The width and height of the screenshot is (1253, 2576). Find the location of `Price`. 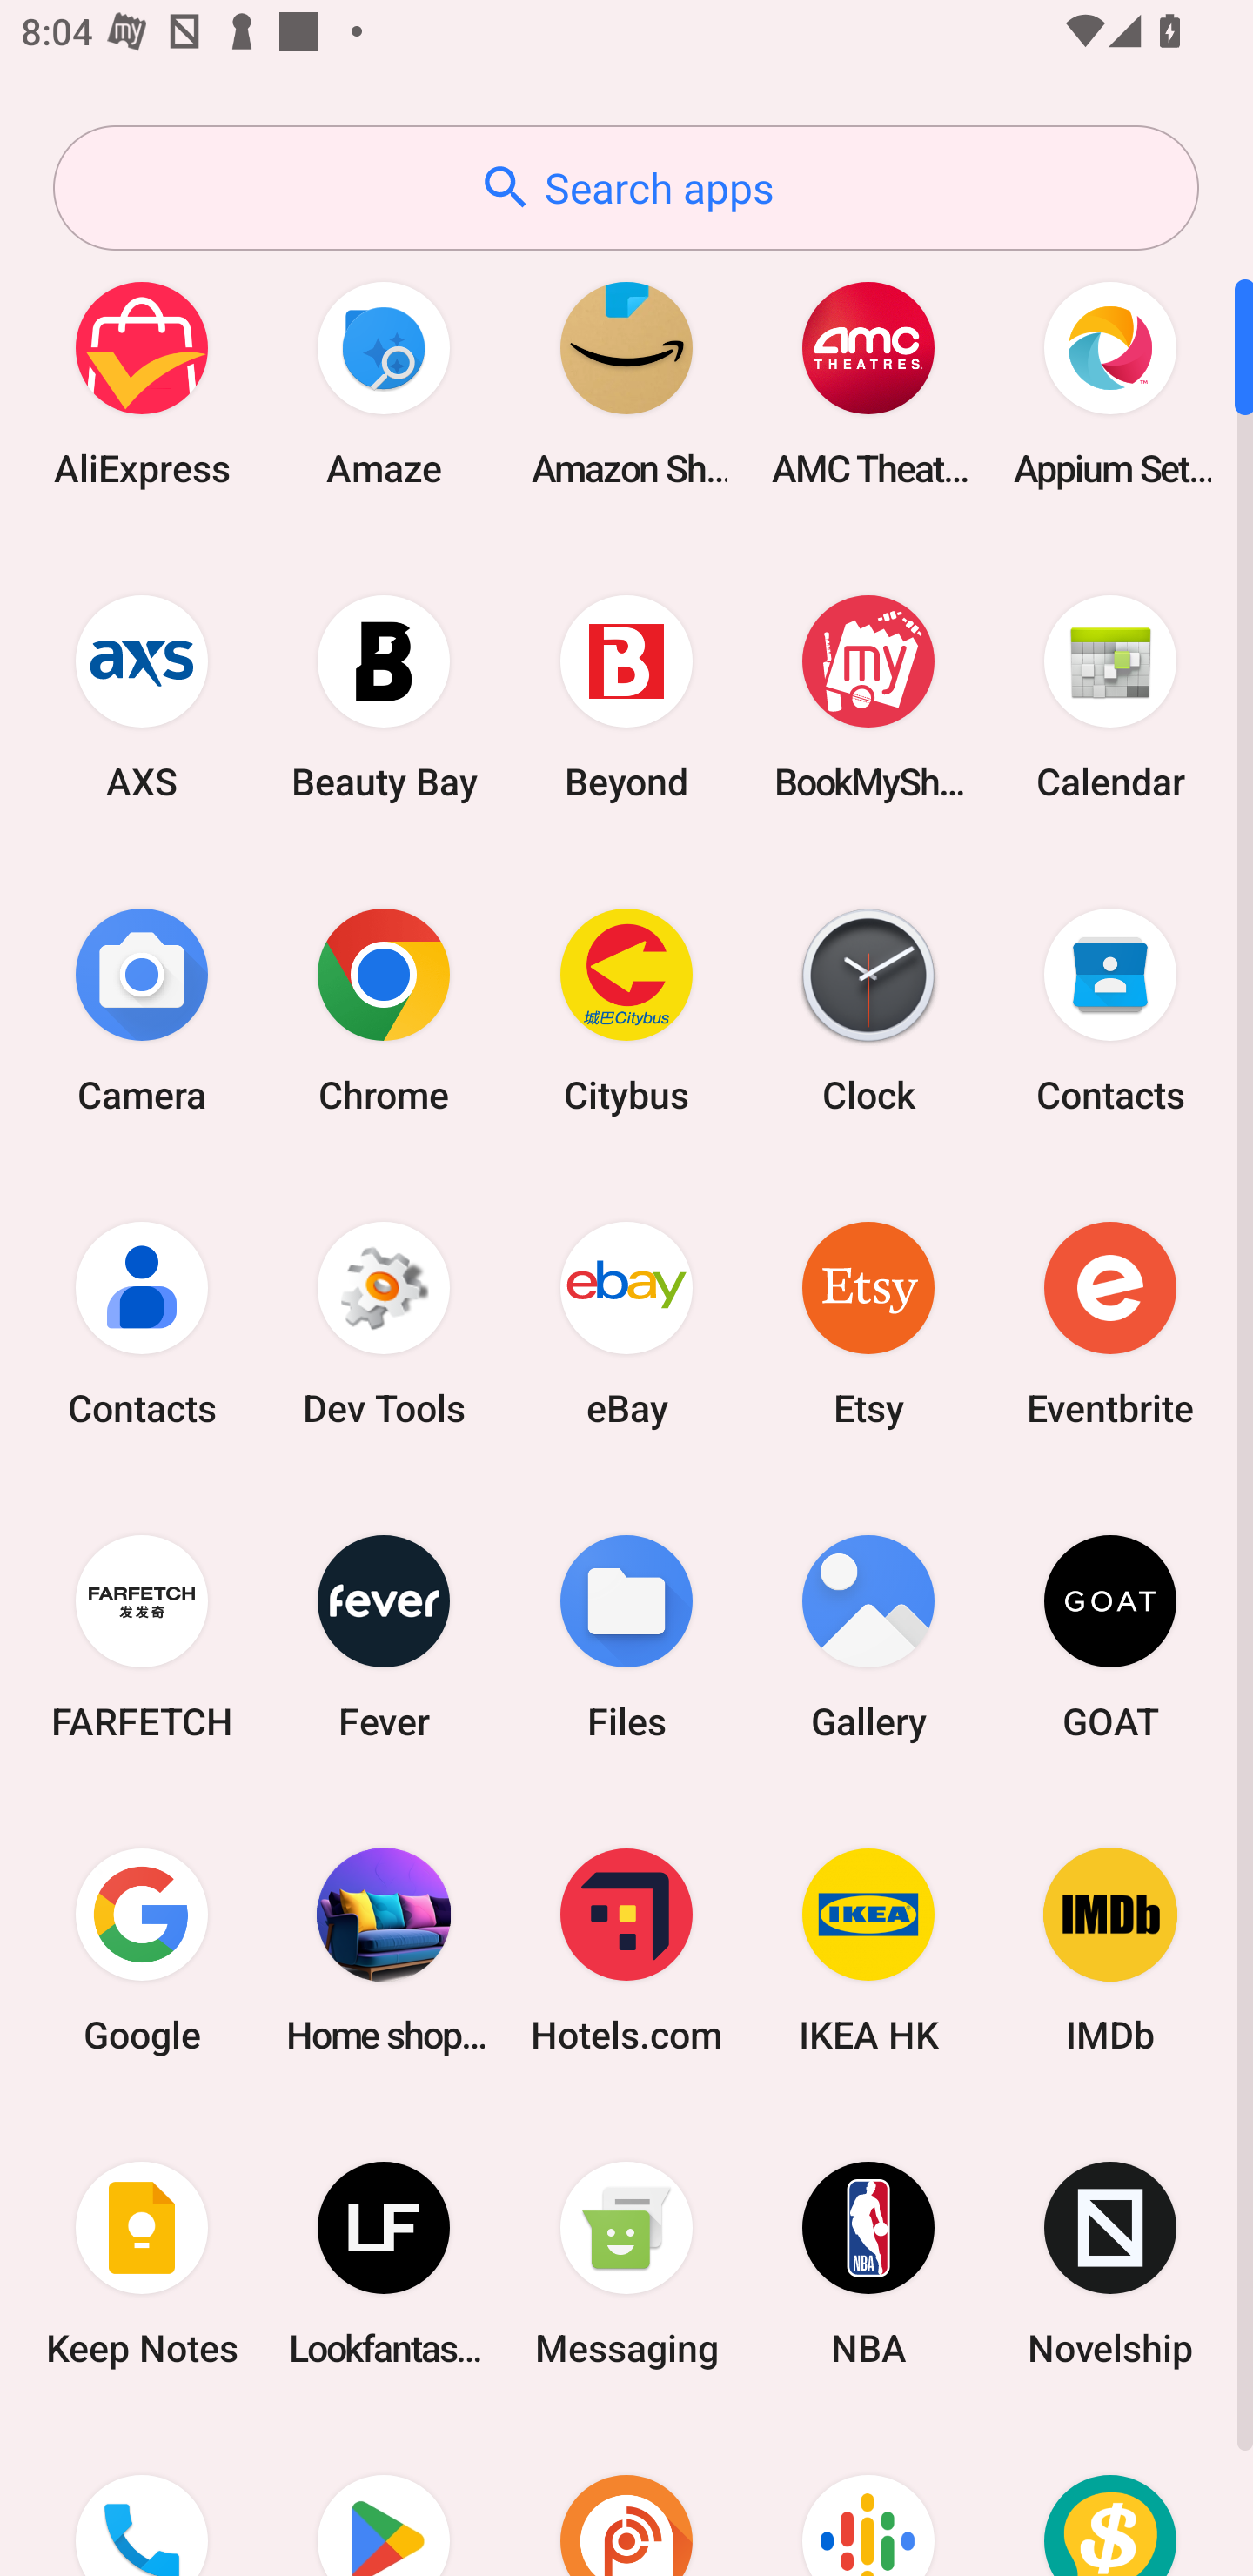

Price is located at coordinates (1110, 2499).